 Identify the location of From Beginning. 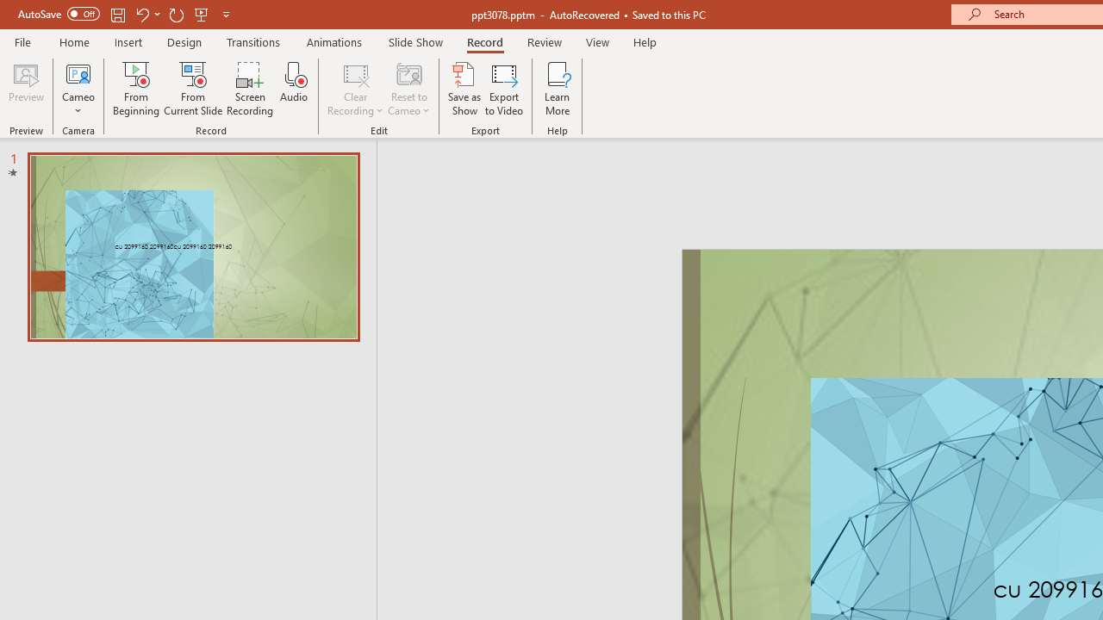
(202, 14).